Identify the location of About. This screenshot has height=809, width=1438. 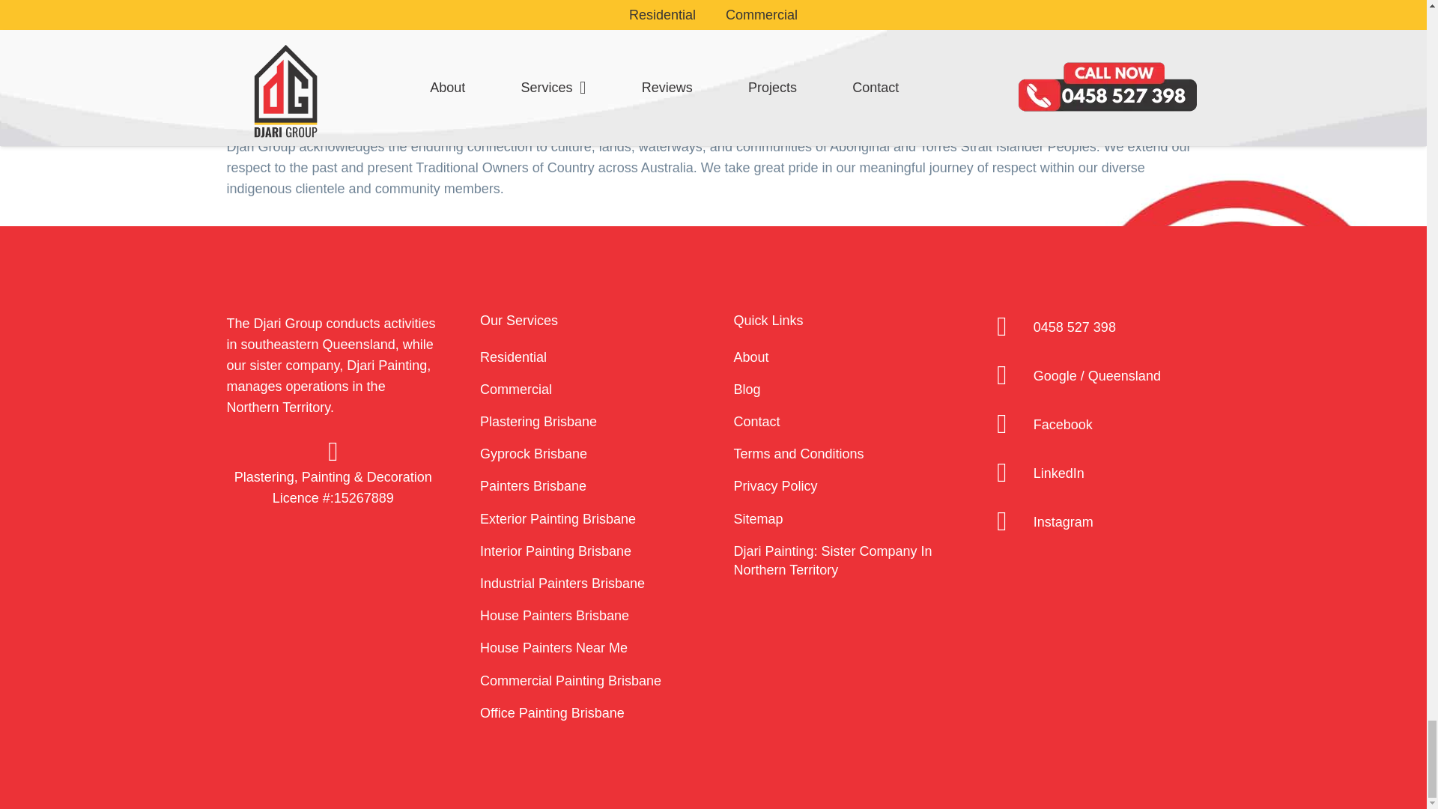
(751, 357).